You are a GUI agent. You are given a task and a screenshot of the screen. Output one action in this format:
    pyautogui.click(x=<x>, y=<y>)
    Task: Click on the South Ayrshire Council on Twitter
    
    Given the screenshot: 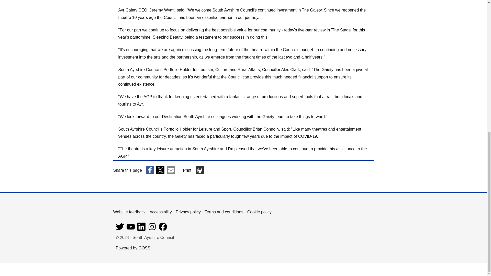 What is the action you would take?
    pyautogui.click(x=119, y=229)
    